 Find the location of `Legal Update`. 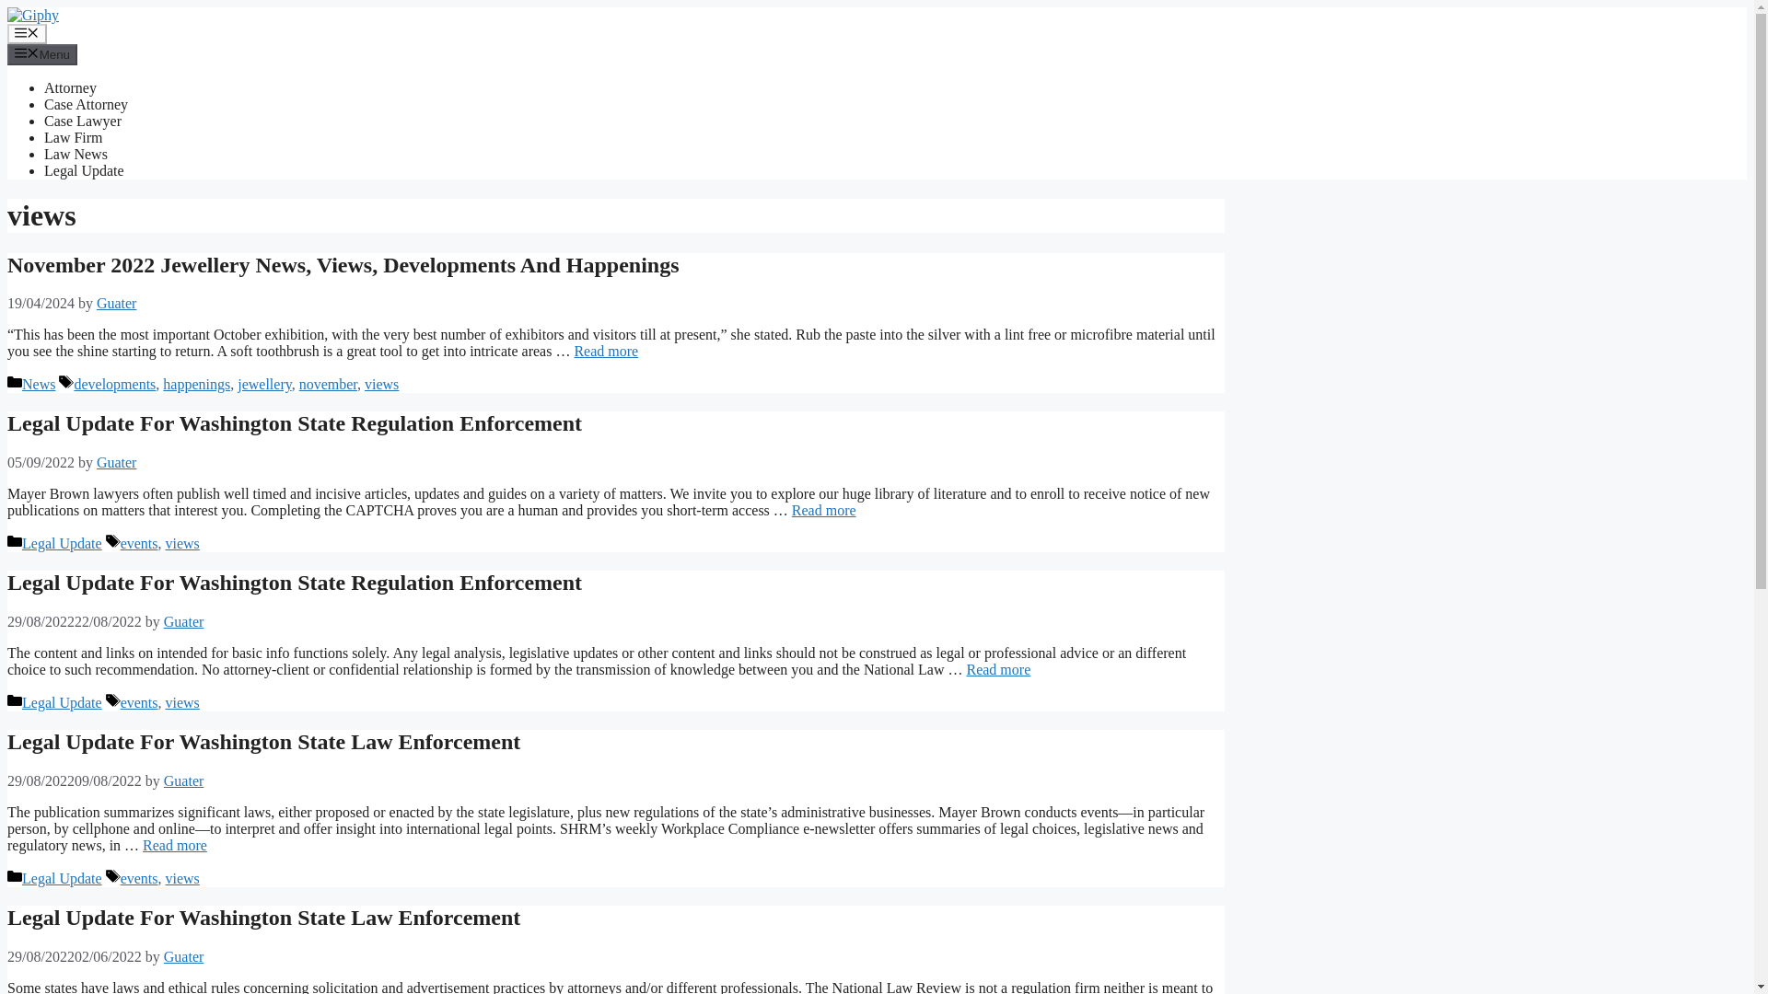

Legal Update is located at coordinates (62, 543).